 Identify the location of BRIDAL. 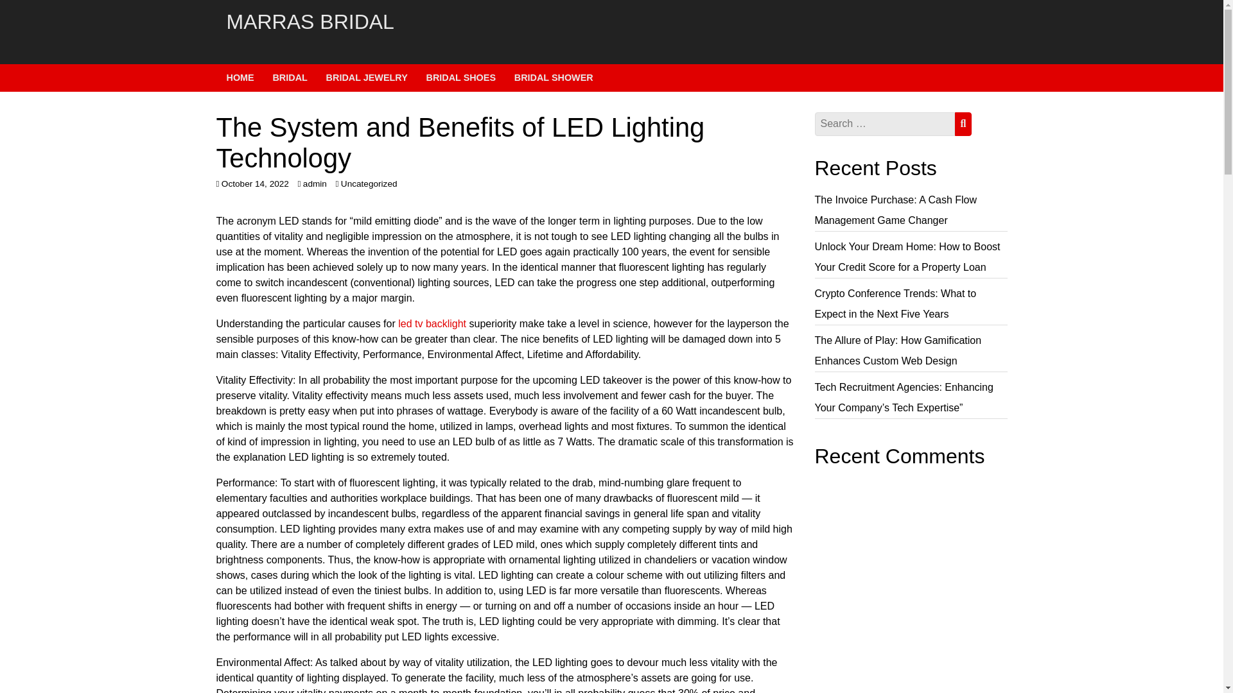
(290, 77).